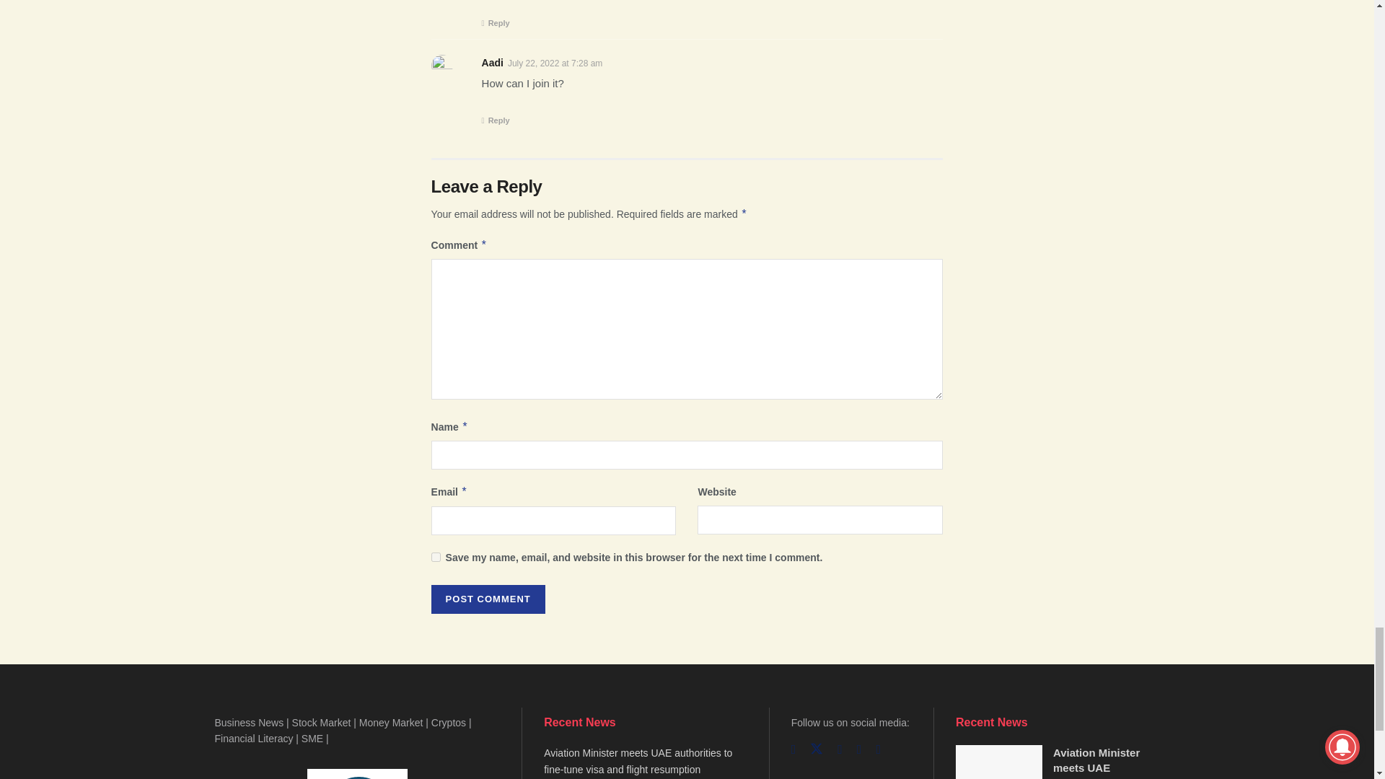  Describe the element at coordinates (436, 557) in the screenshot. I see `yes` at that location.